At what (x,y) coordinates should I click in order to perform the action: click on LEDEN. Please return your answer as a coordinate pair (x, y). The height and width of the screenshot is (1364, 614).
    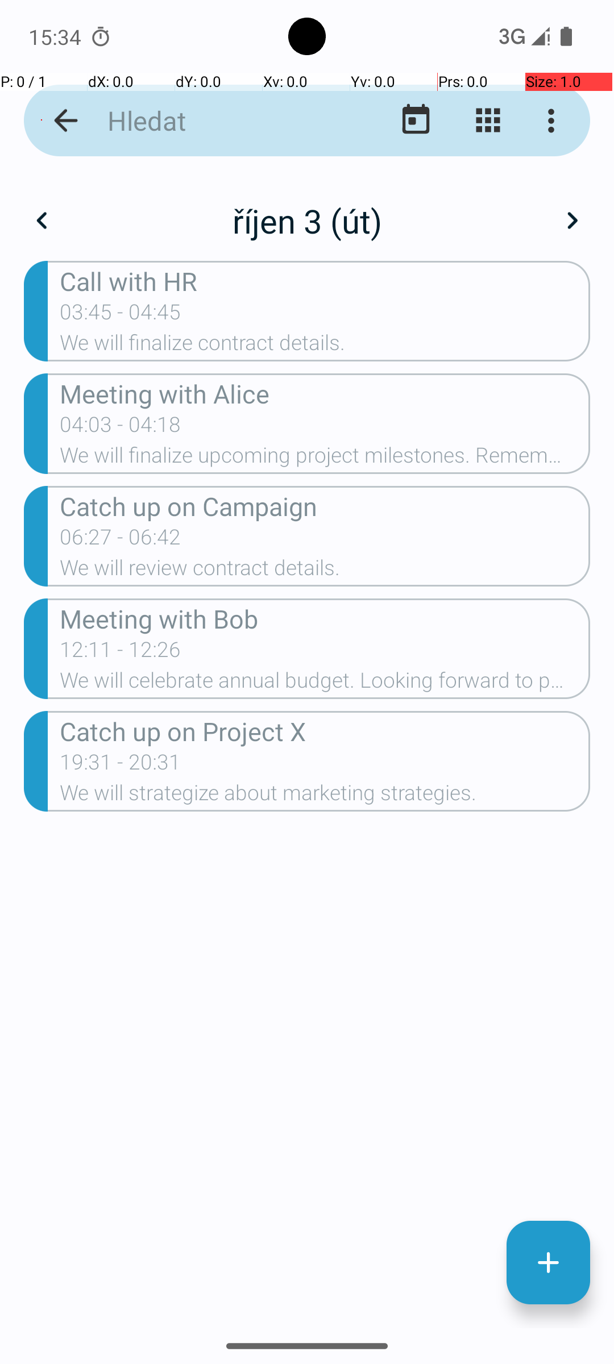
    Looking at the image, I should click on (107, 278).